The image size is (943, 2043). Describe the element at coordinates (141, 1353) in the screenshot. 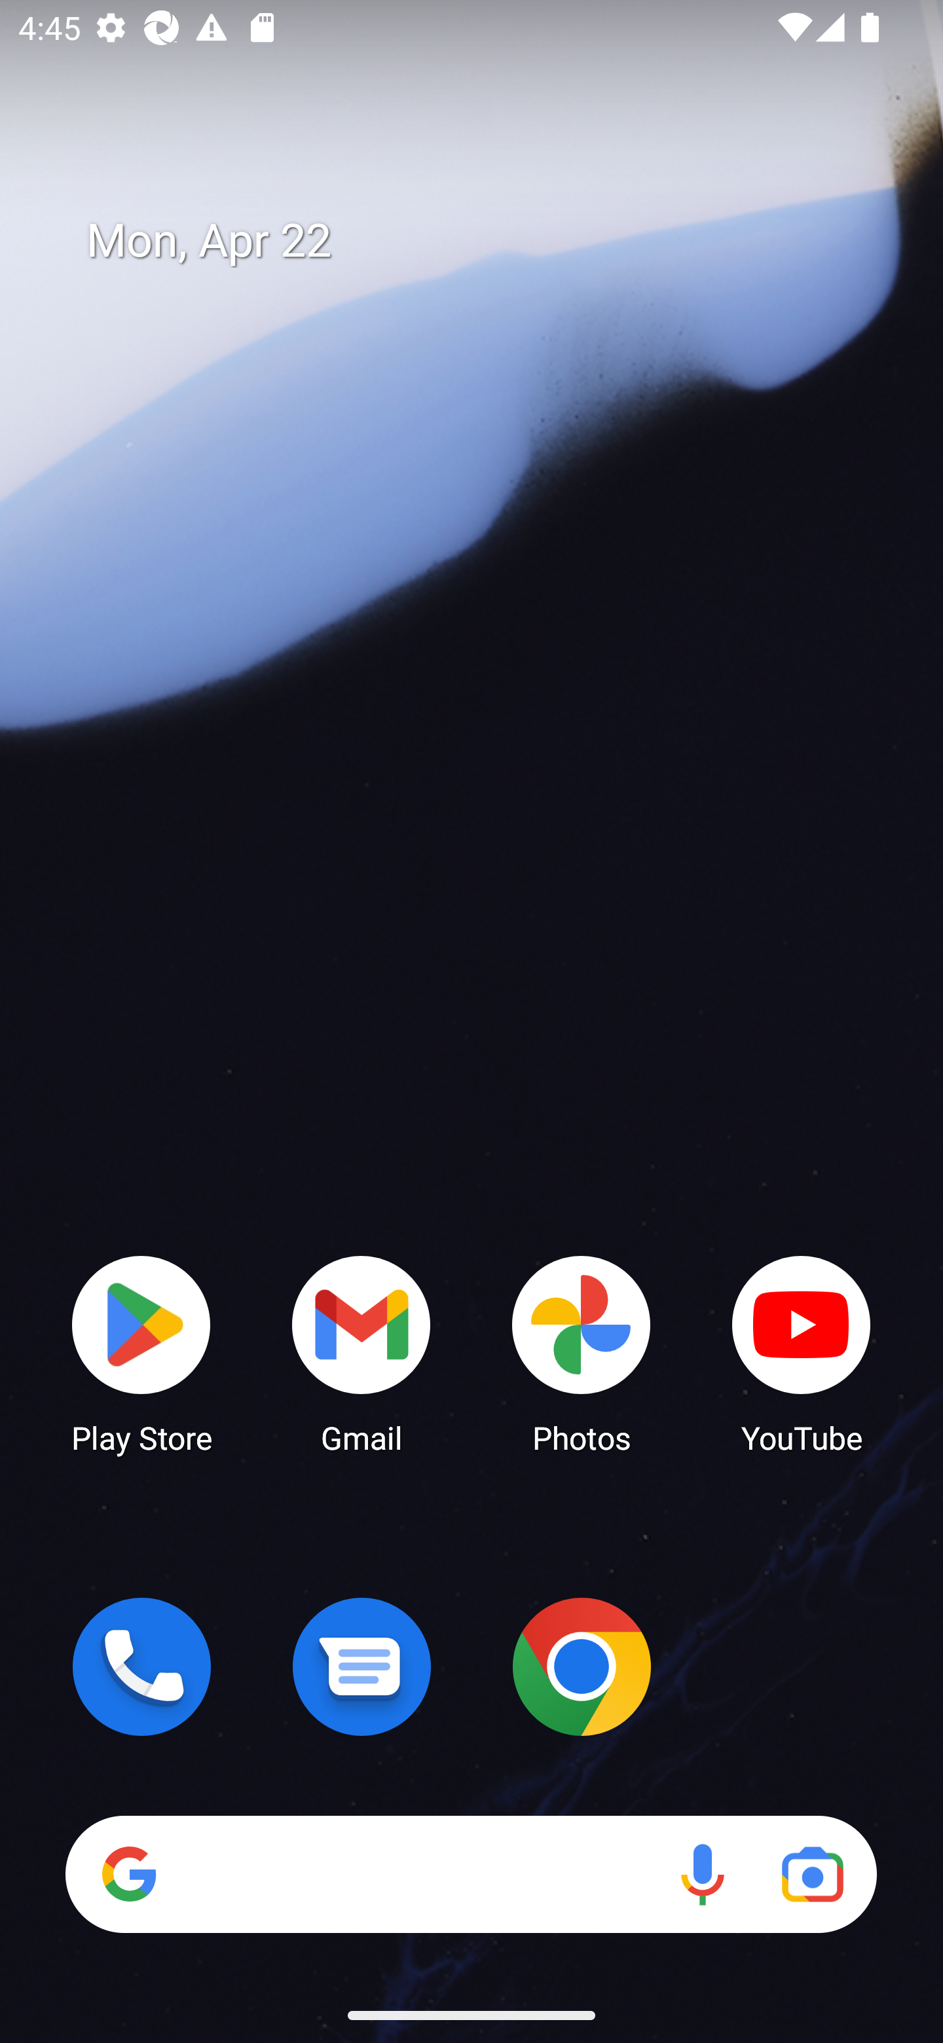

I see `Play Store` at that location.